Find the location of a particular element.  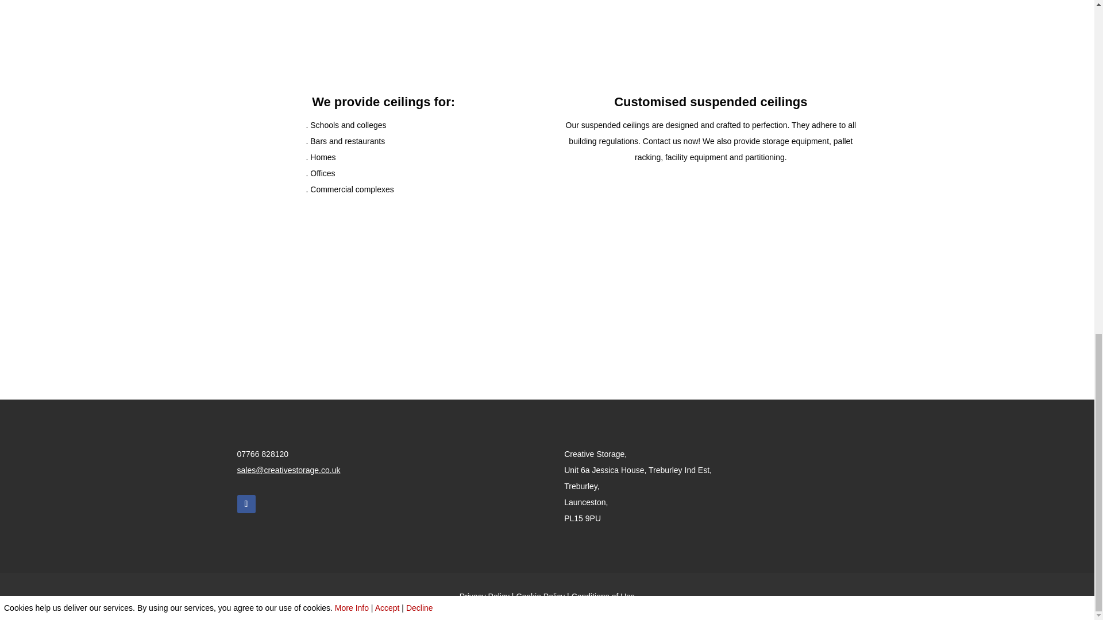

Privacy Policy is located at coordinates (485, 596).